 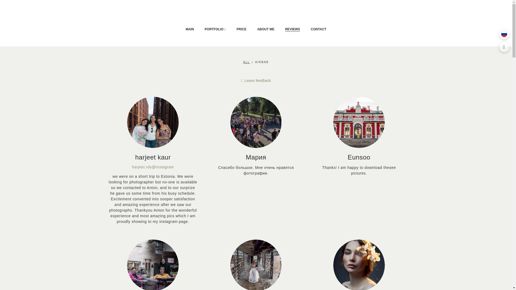 I want to click on PRICE, so click(x=241, y=29).